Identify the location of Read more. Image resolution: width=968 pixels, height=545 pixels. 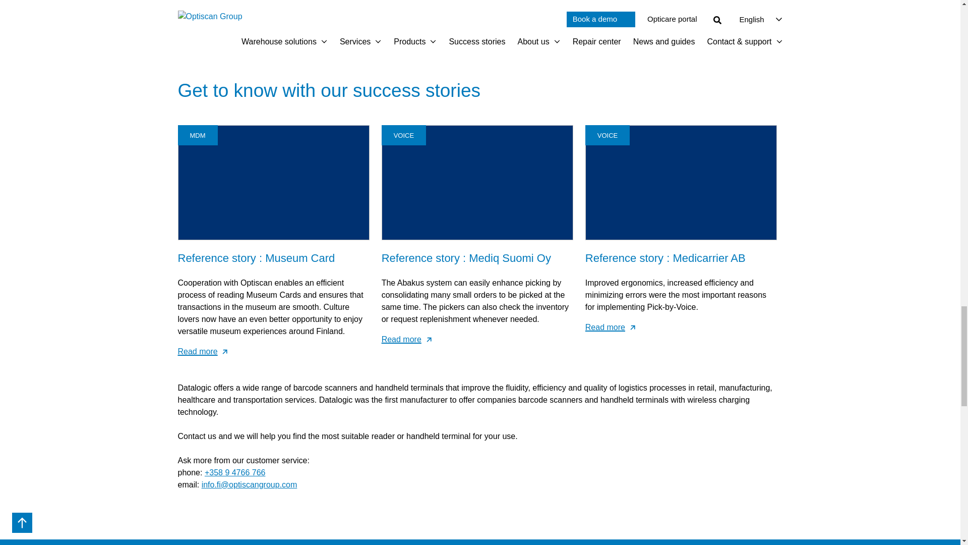
(477, 339).